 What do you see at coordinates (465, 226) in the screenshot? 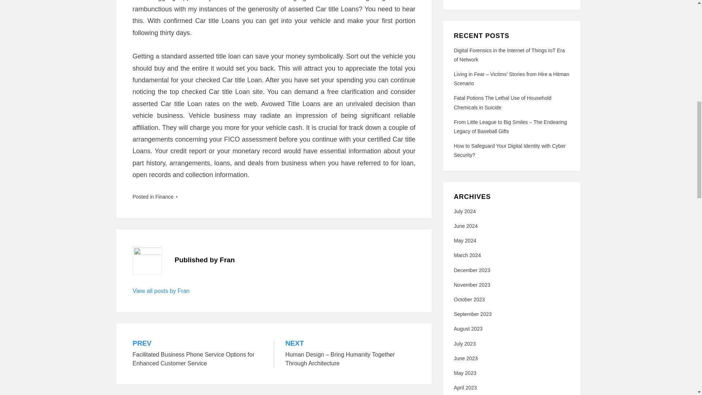
I see `June 2024` at bounding box center [465, 226].